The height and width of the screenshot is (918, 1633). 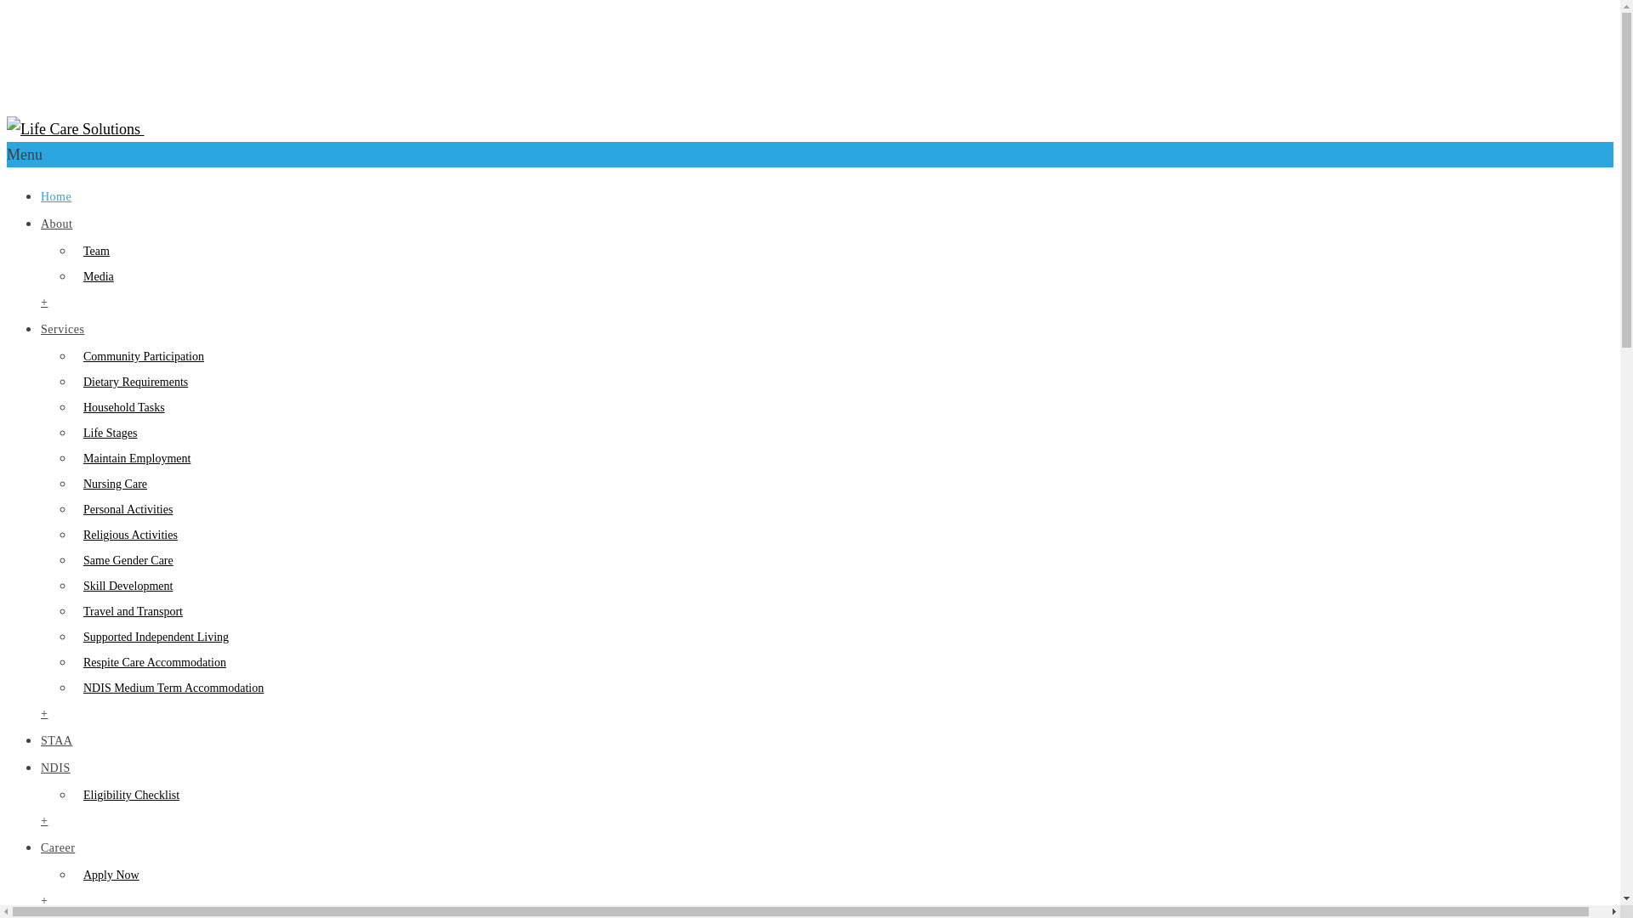 What do you see at coordinates (131, 382) in the screenshot?
I see `Dietary Requirements` at bounding box center [131, 382].